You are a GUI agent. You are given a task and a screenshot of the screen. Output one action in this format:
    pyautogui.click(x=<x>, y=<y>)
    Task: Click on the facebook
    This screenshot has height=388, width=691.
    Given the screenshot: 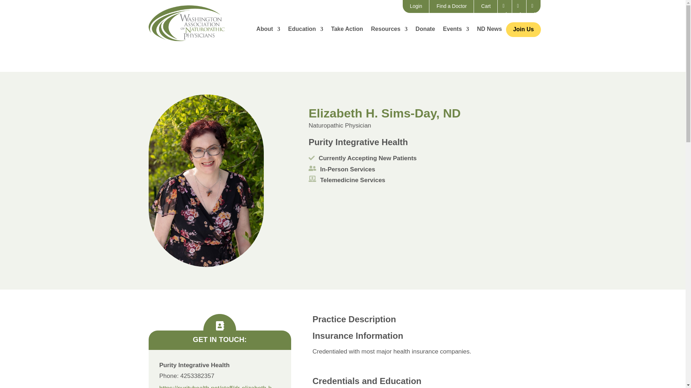 What is the action you would take?
    pyautogui.click(x=505, y=6)
    